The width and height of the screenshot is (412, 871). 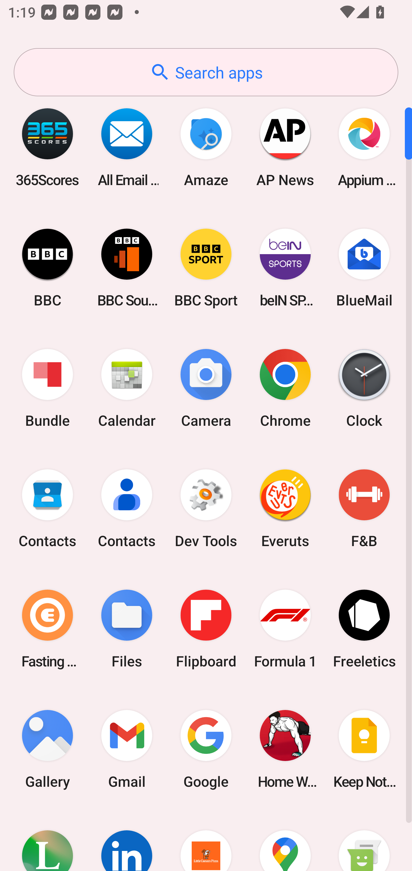 I want to click on beIN SPORTS, so click(x=285, y=268).